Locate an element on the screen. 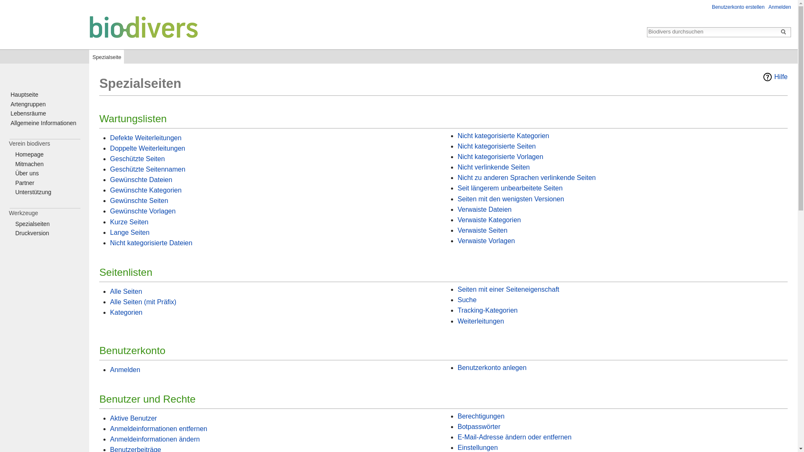 The height and width of the screenshot is (452, 804). Partner is located at coordinates (24, 183).